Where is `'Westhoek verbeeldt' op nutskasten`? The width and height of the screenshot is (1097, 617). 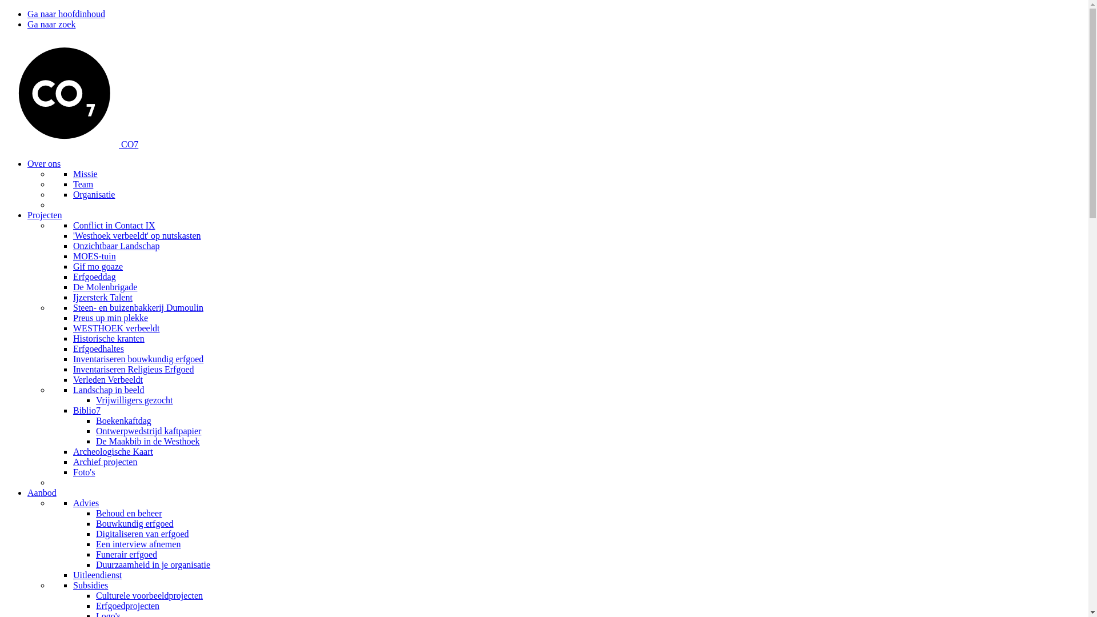 'Westhoek verbeeldt' op nutskasten is located at coordinates (137, 235).